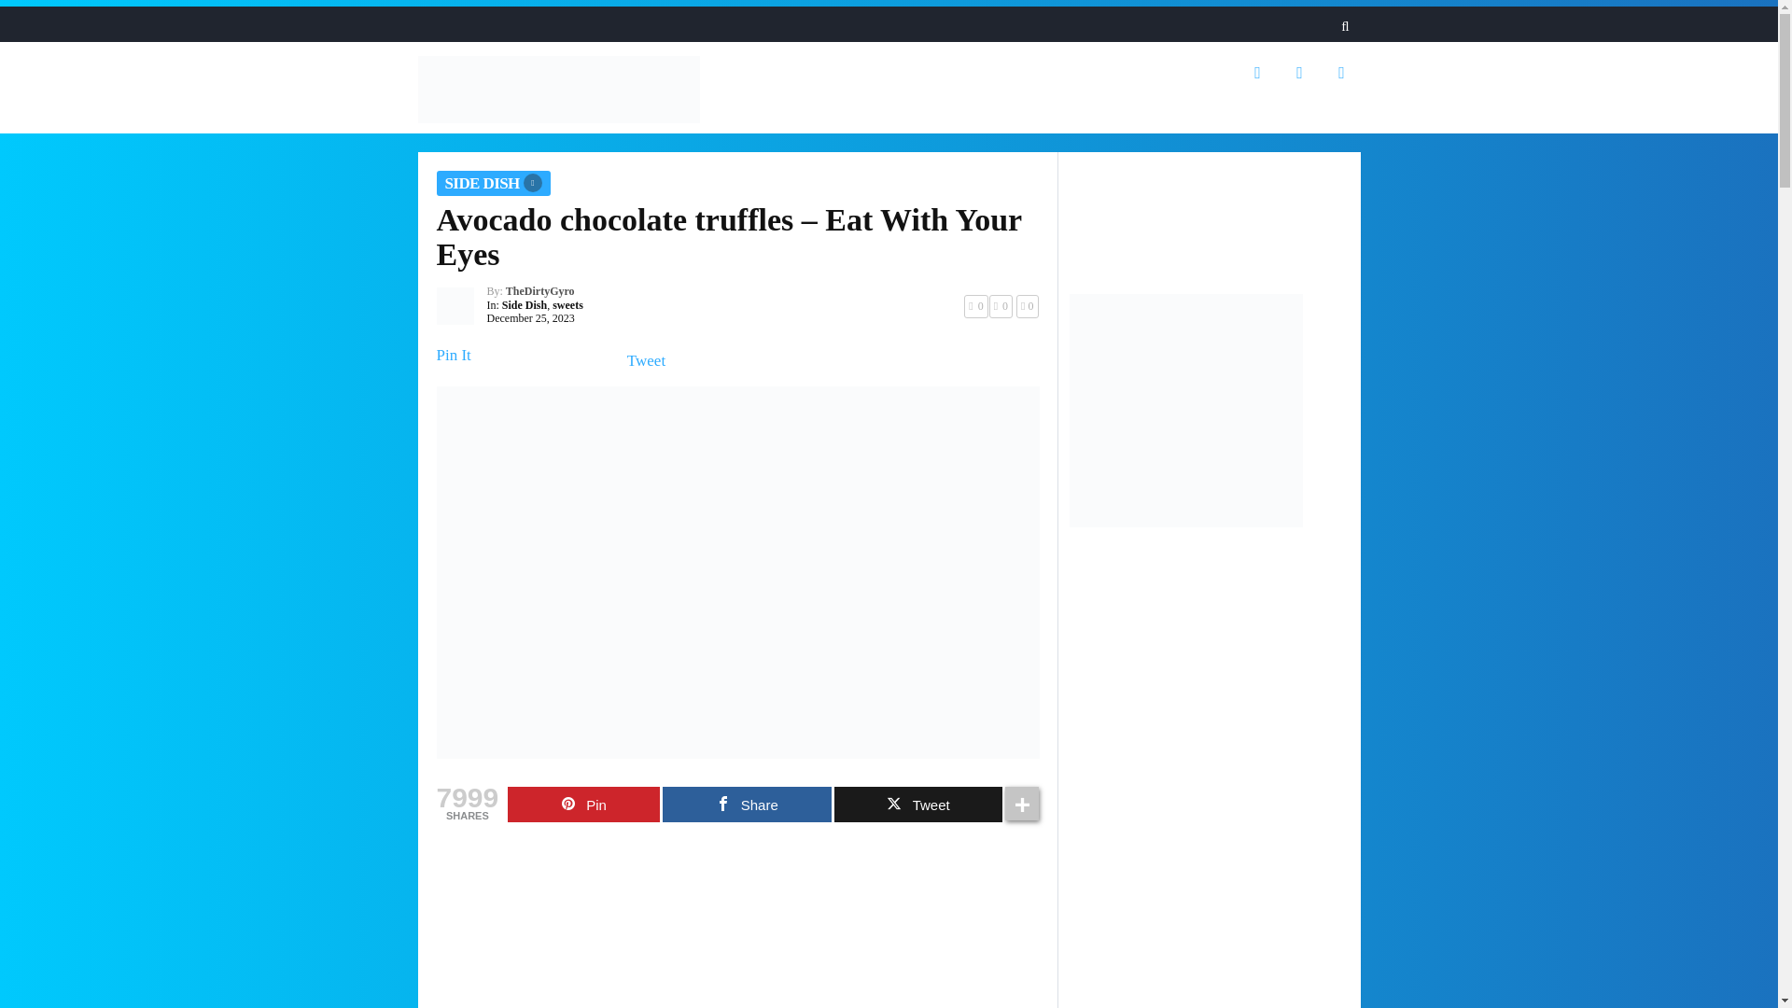 The image size is (1792, 1008). Describe the element at coordinates (524, 304) in the screenshot. I see `Side Dish` at that location.